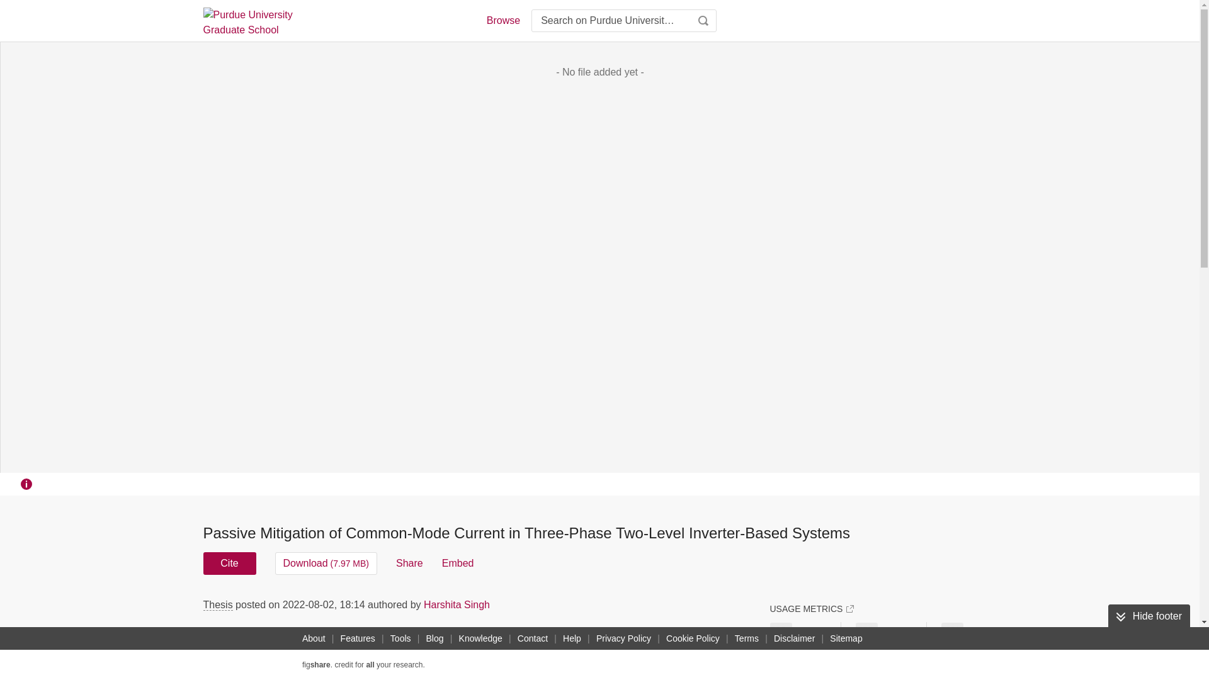 This screenshot has width=1209, height=680. I want to click on Disclaimer, so click(794, 638).